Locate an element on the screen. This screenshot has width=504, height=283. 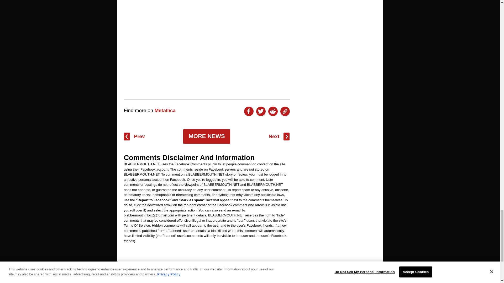
Share On Twitter is located at coordinates (261, 111).